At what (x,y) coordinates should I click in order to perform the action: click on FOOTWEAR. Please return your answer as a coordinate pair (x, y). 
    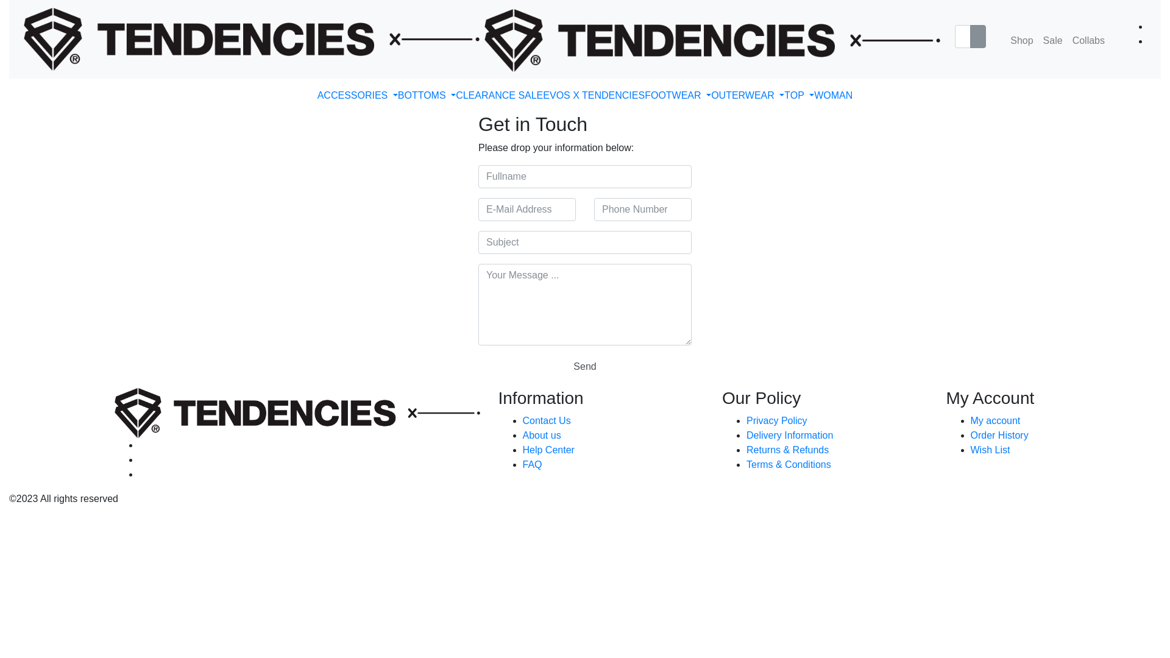
    Looking at the image, I should click on (678, 96).